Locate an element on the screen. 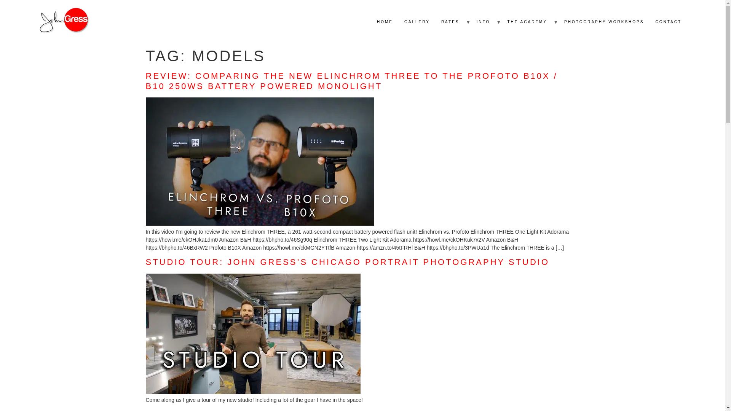 This screenshot has width=731, height=411. GALLERY is located at coordinates (417, 22).